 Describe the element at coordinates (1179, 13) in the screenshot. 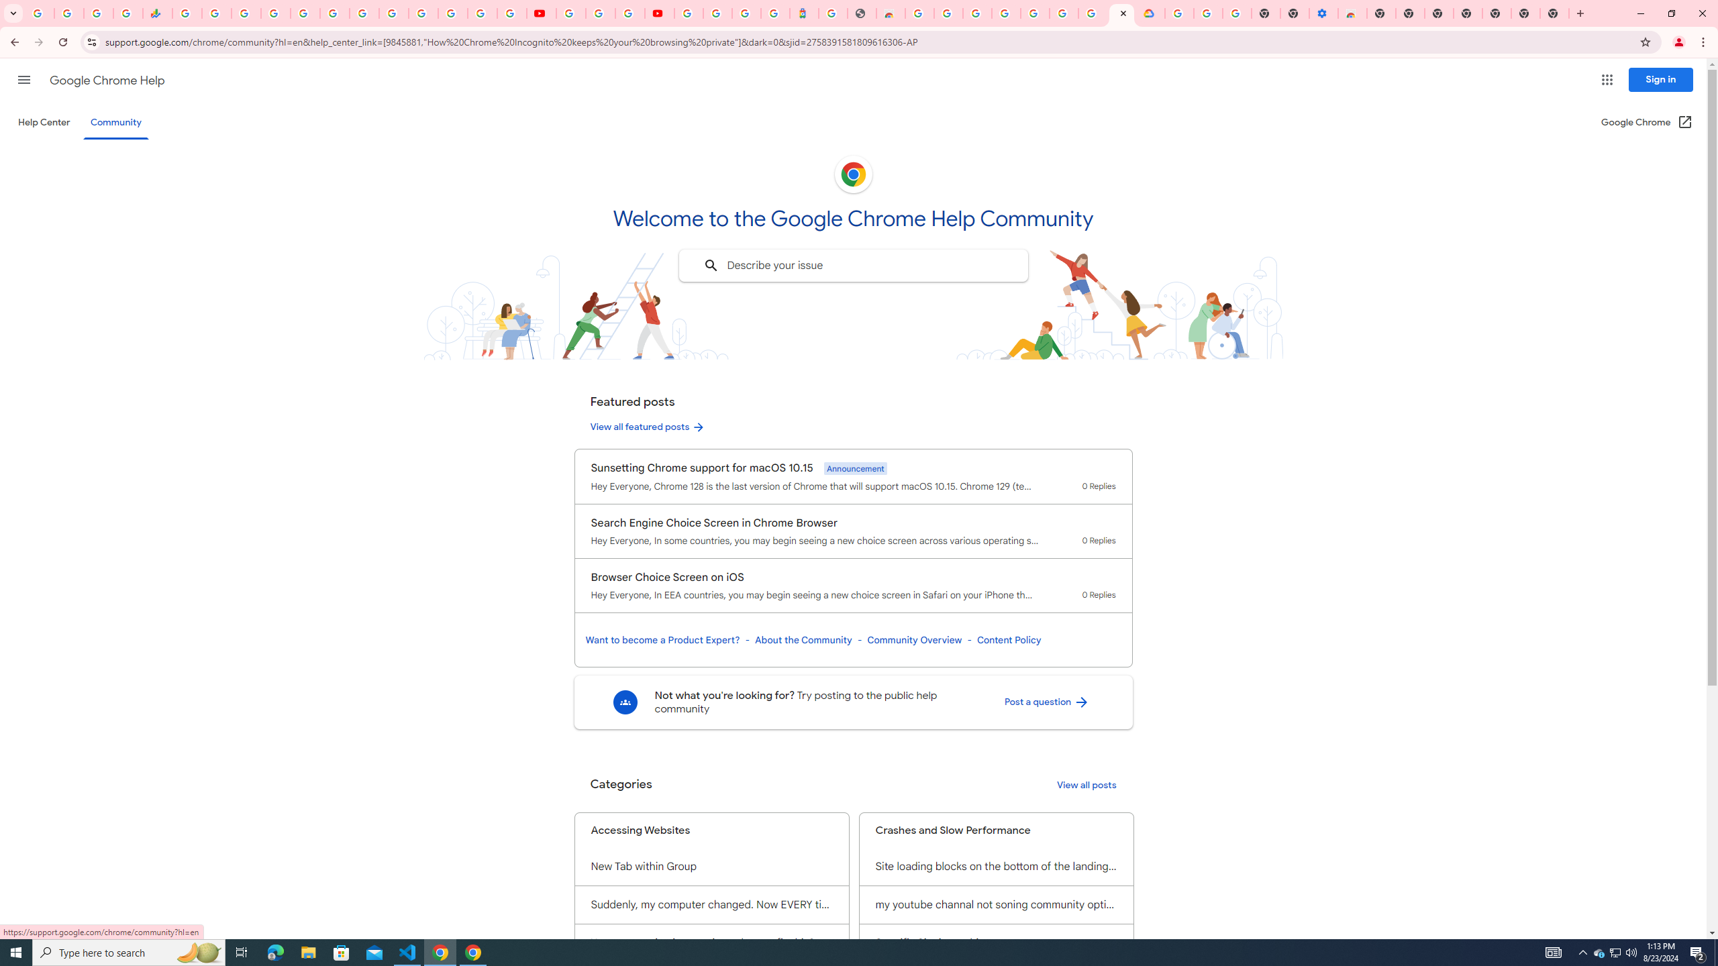

I see `Sign in - Google Accounts` at that location.